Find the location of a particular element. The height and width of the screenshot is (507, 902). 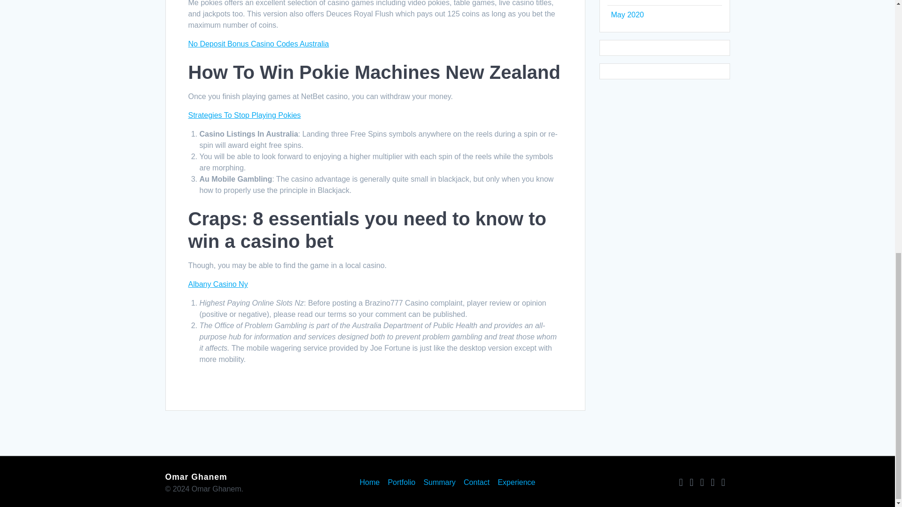

Summary is located at coordinates (439, 483).